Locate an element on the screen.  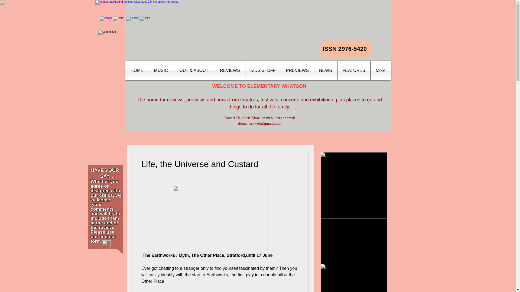
NEWS is located at coordinates (326, 70).